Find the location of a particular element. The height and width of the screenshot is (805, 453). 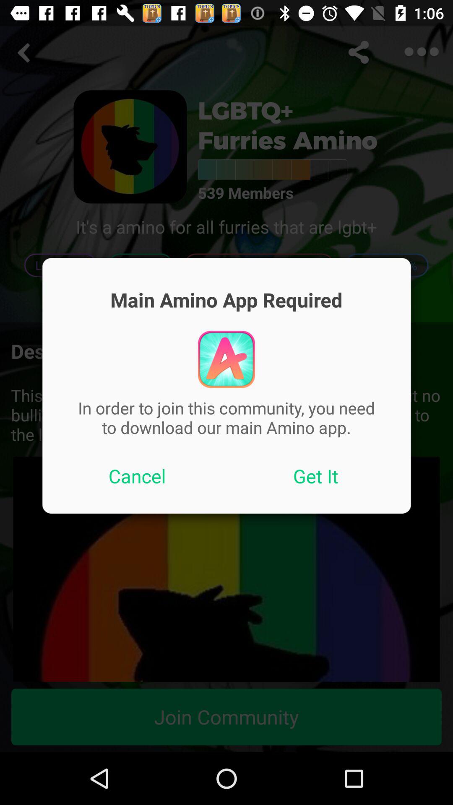

open the icon below in order to app is located at coordinates (137, 476).